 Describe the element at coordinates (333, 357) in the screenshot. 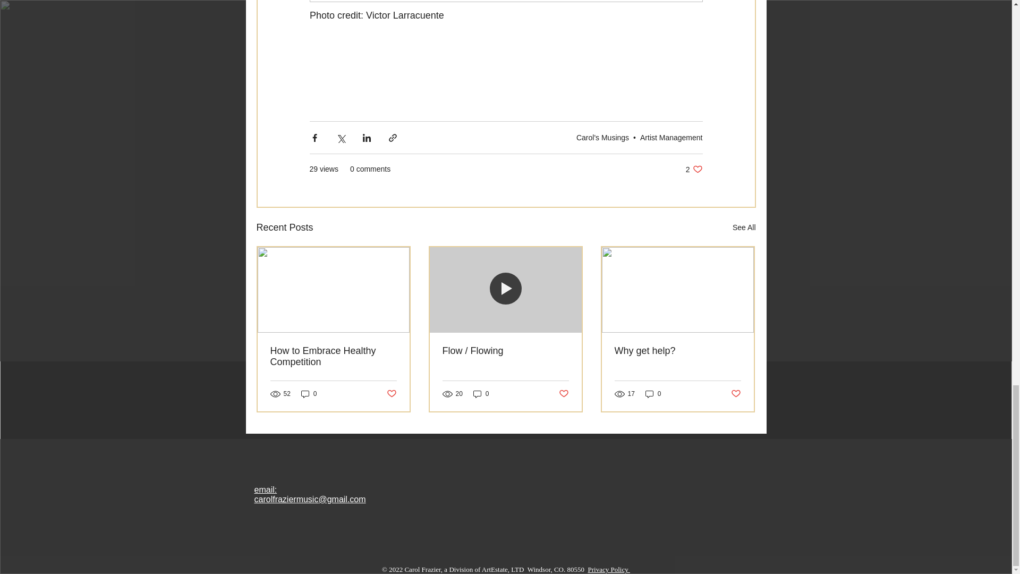

I see `How to Embrace Healthy Competition` at that location.